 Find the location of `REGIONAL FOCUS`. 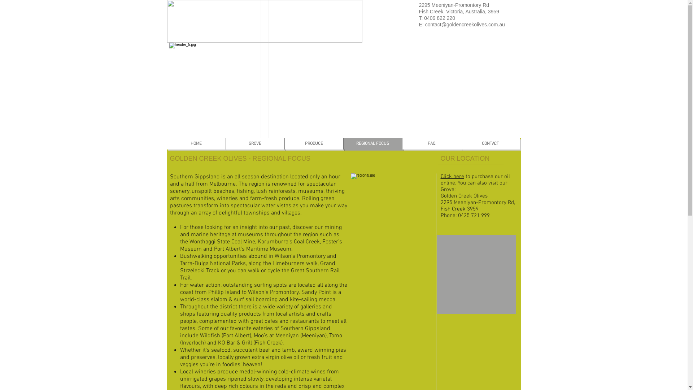

REGIONAL FOCUS is located at coordinates (374, 145).